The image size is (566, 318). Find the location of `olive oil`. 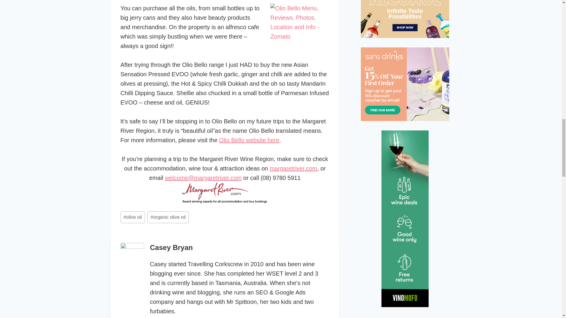

olive oil is located at coordinates (132, 217).